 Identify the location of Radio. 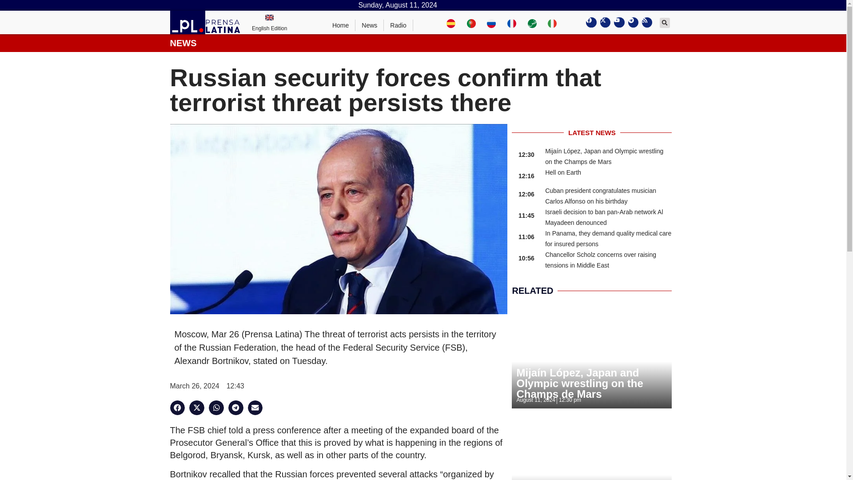
(398, 25).